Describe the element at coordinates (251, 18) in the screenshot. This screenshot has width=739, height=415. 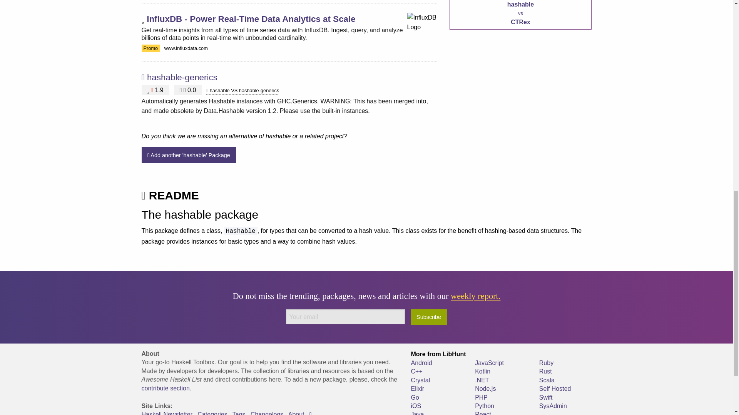
I see `InfluxDB - Power Real-Time Data Analytics at Scale` at that location.